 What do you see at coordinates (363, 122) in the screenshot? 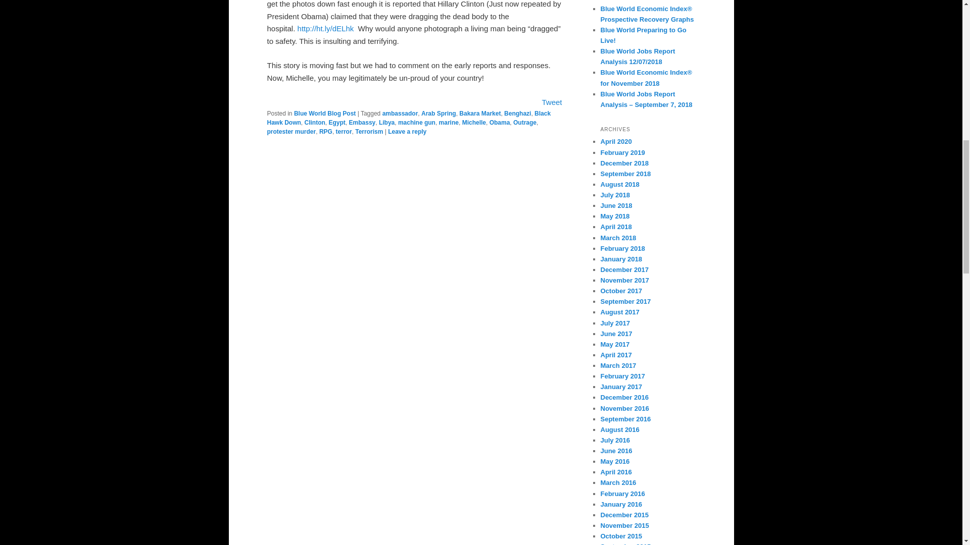
I see `Embassy` at bounding box center [363, 122].